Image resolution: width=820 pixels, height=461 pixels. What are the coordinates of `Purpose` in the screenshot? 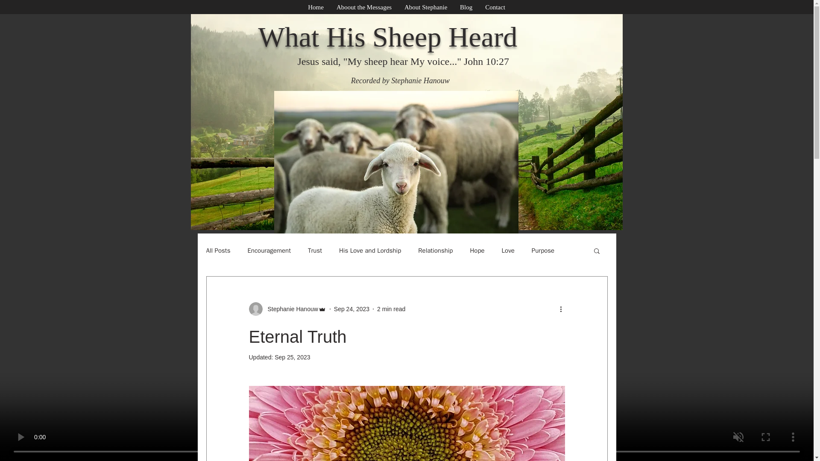 It's located at (542, 251).